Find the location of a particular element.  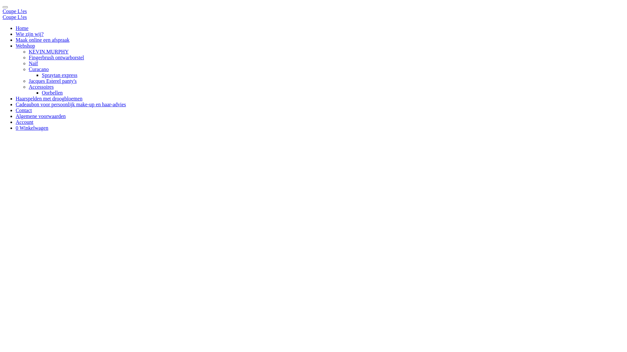

Oorbellen is located at coordinates (52, 93).